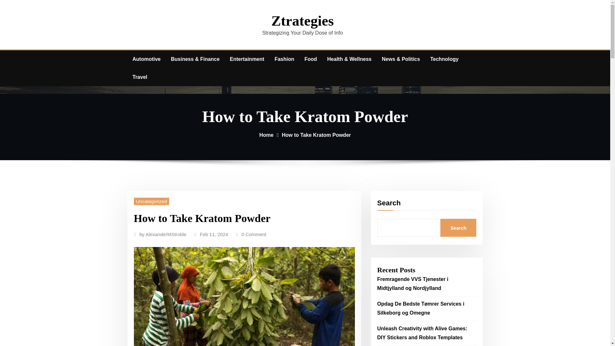  Describe the element at coordinates (458, 227) in the screenshot. I see `Search` at that location.